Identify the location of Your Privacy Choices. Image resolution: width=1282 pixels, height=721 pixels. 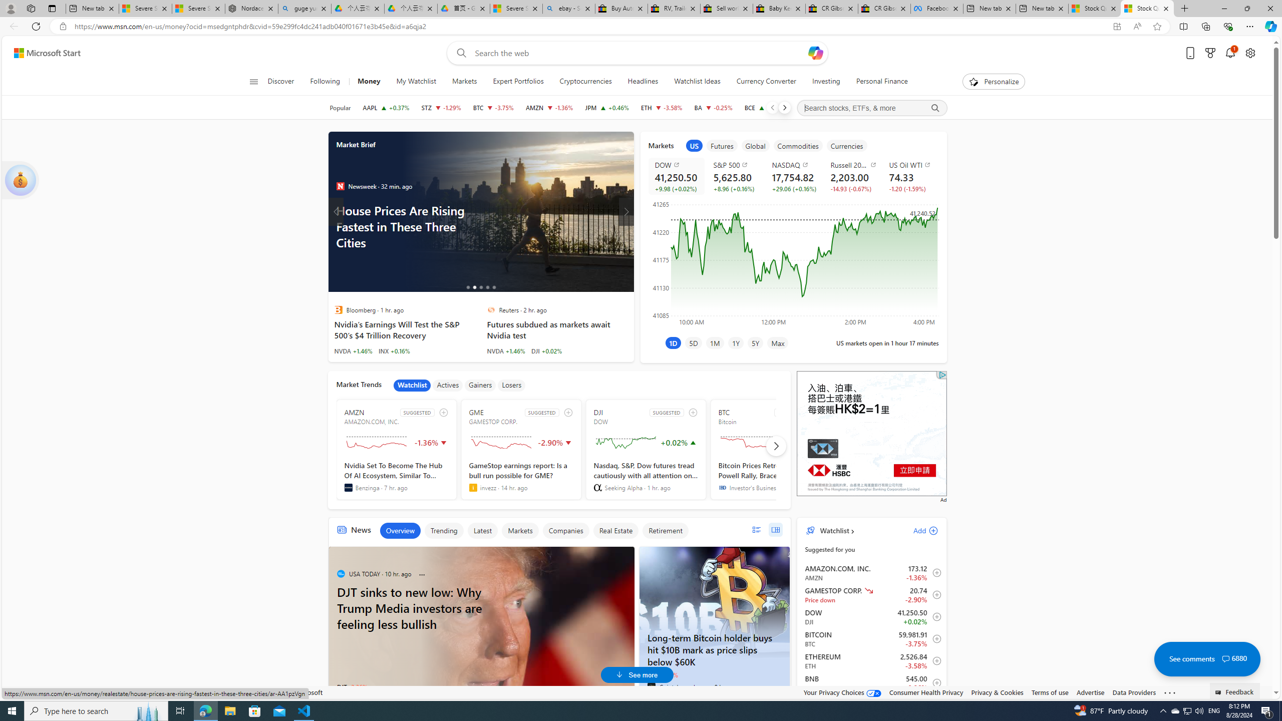
(843, 692).